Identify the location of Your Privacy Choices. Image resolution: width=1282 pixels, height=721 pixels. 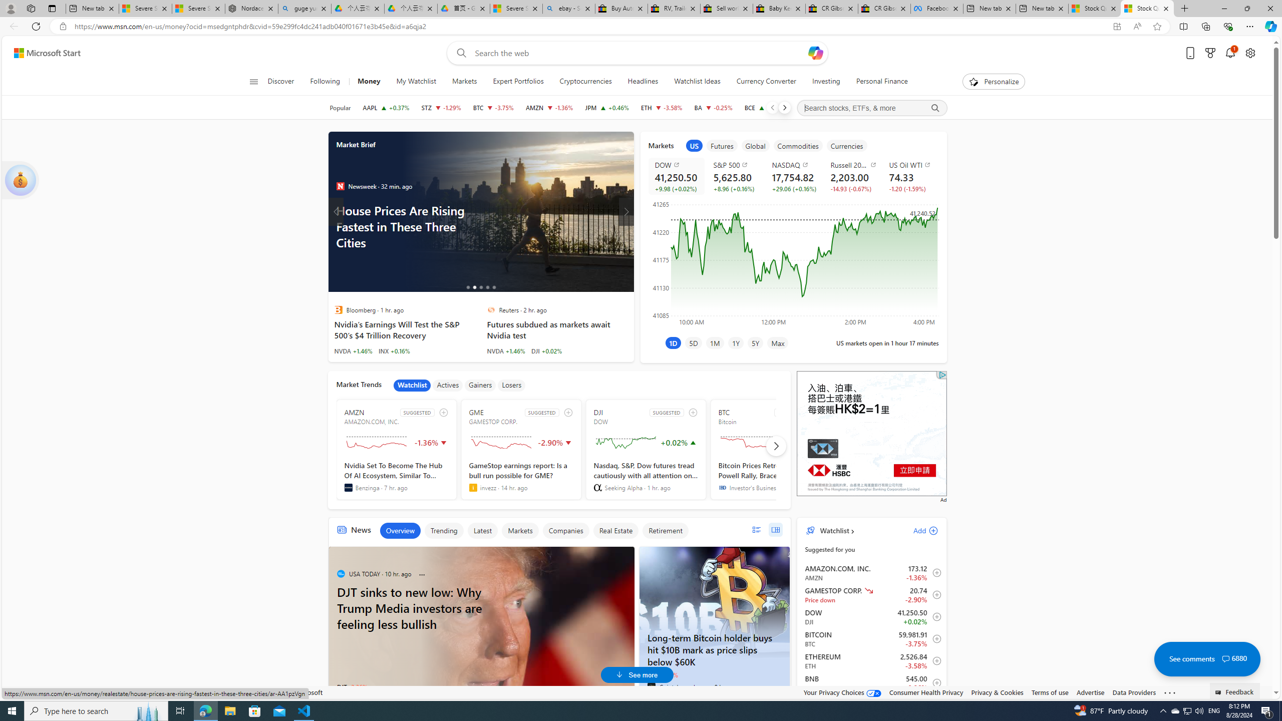
(843, 692).